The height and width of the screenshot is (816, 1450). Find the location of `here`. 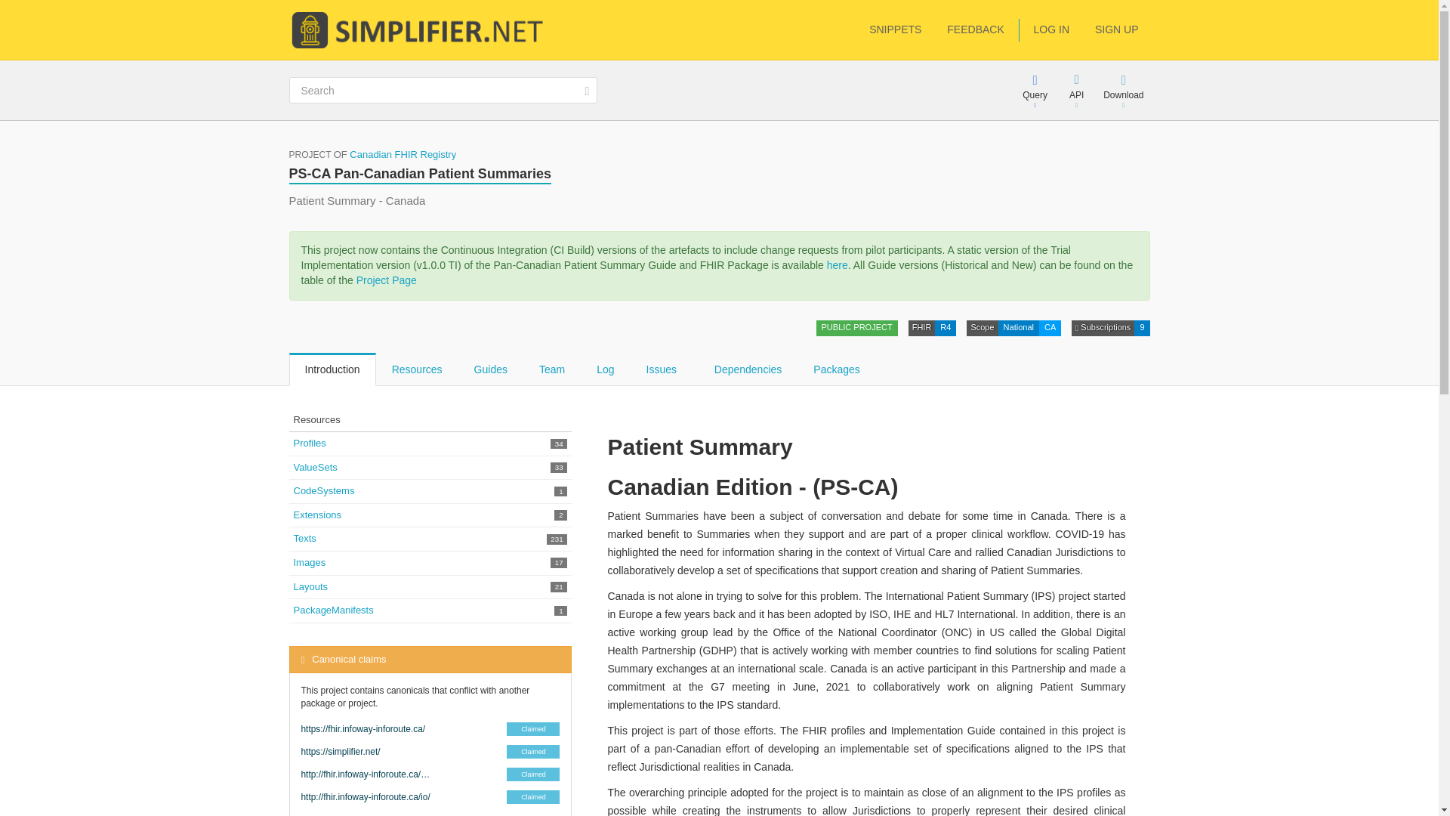

here is located at coordinates (837, 264).